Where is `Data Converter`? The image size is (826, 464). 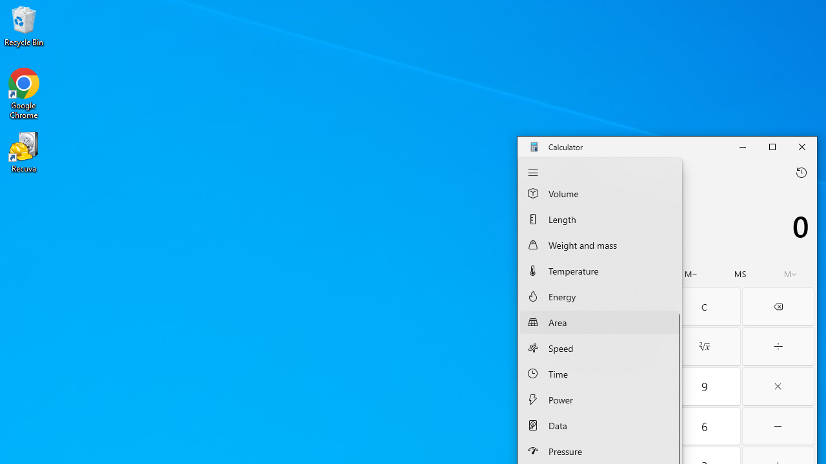 Data Converter is located at coordinates (600, 425).